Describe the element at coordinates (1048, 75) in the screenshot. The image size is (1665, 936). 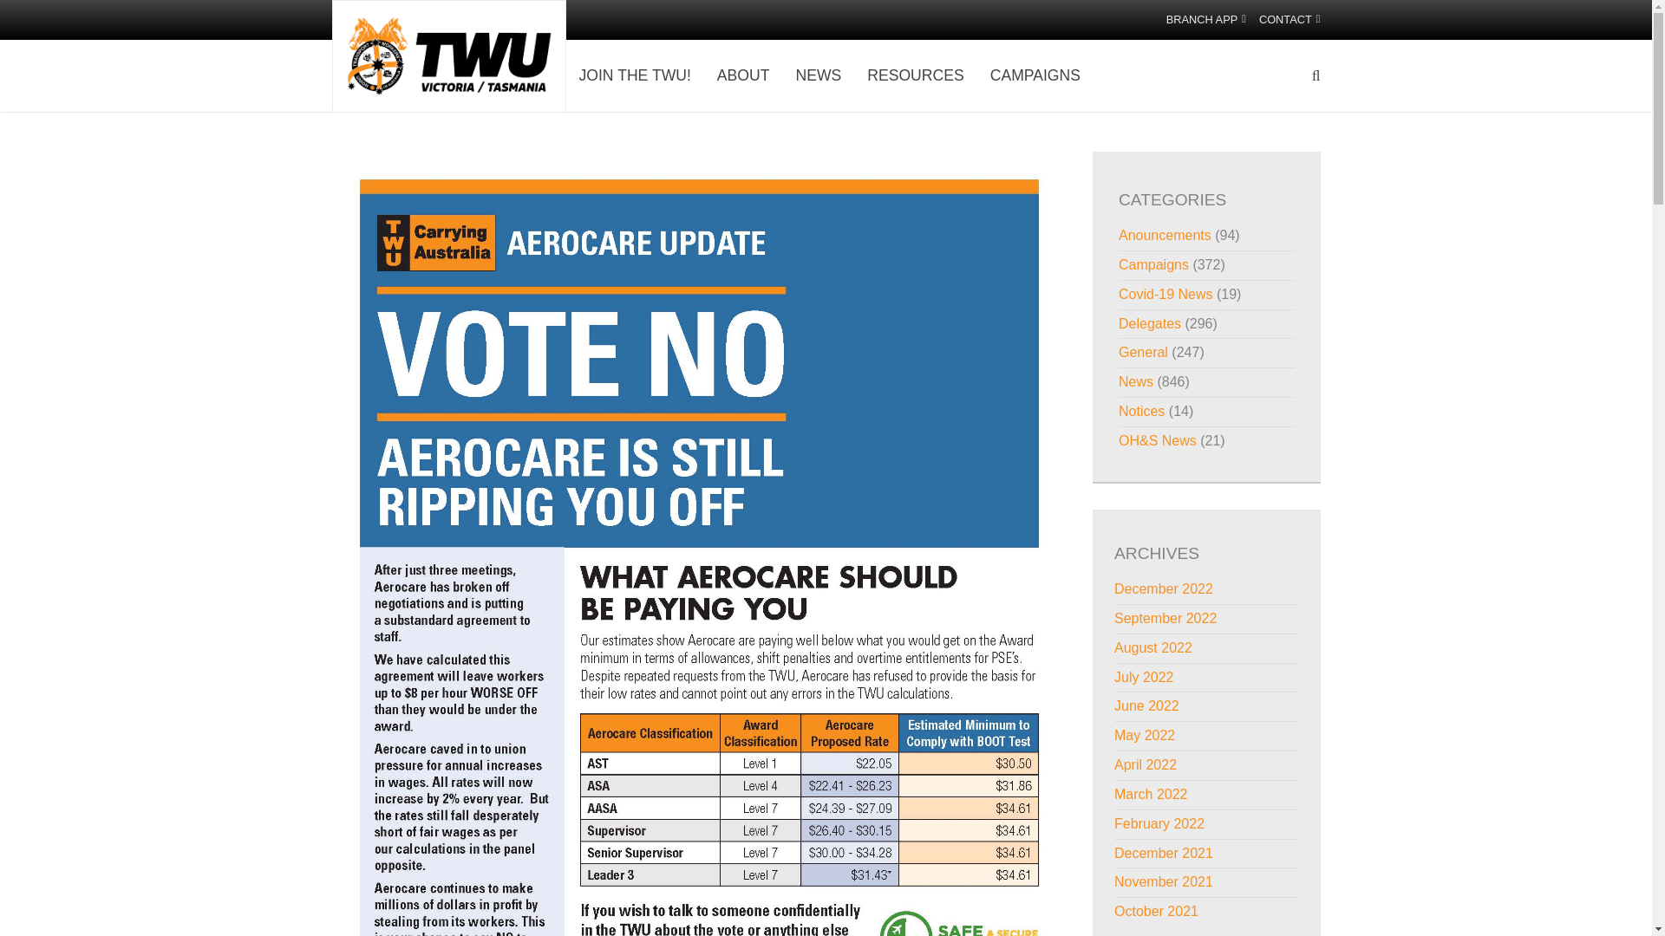
I see `CAMPAIGNS` at that location.